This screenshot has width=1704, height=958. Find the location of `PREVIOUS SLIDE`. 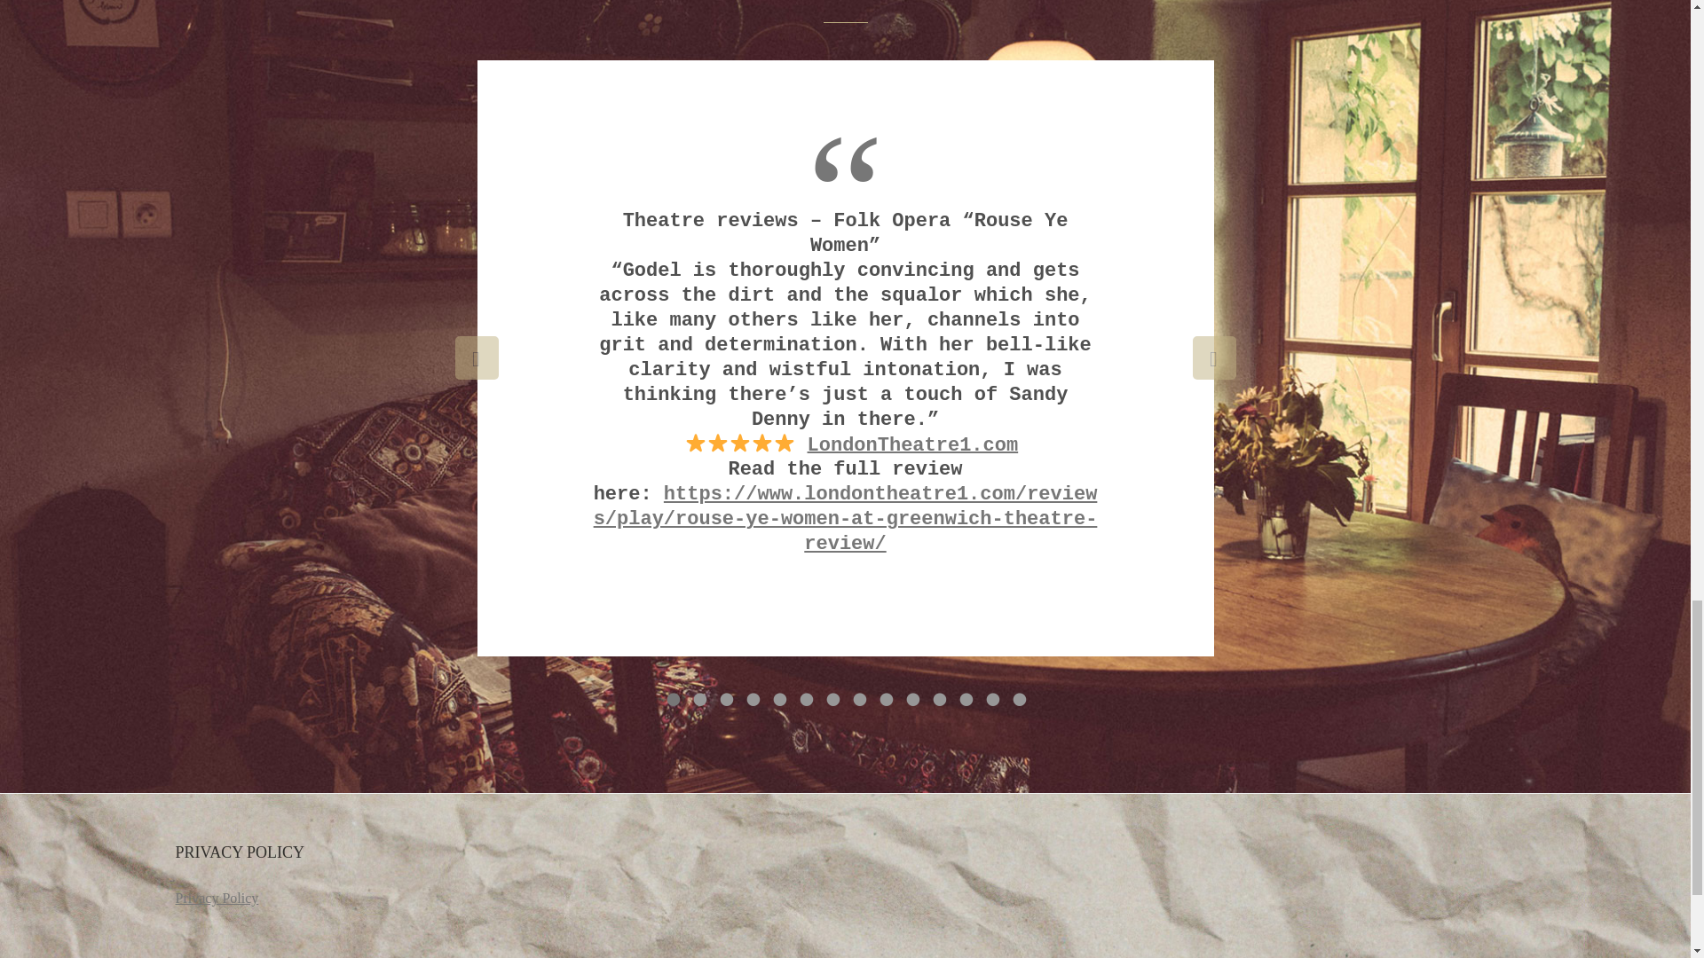

PREVIOUS SLIDE is located at coordinates (476, 357).